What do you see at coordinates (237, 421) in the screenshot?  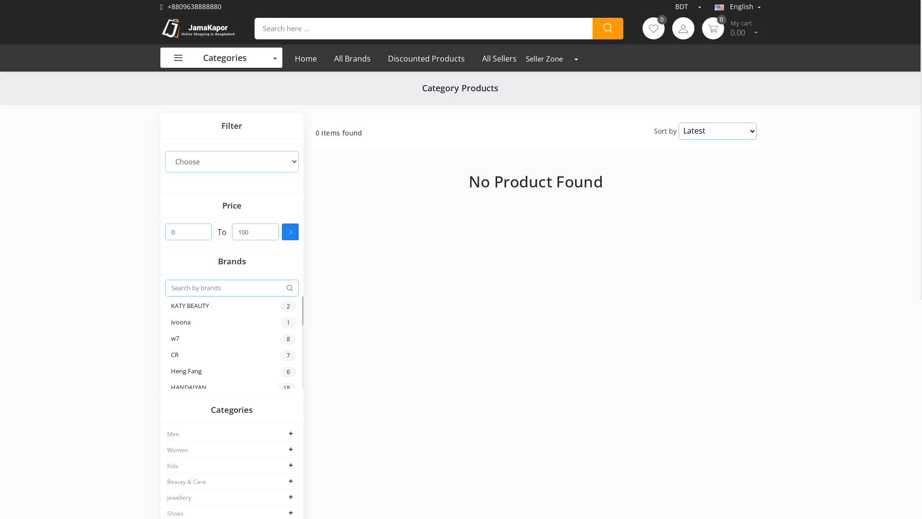 I see `BOB
1` at bounding box center [237, 421].